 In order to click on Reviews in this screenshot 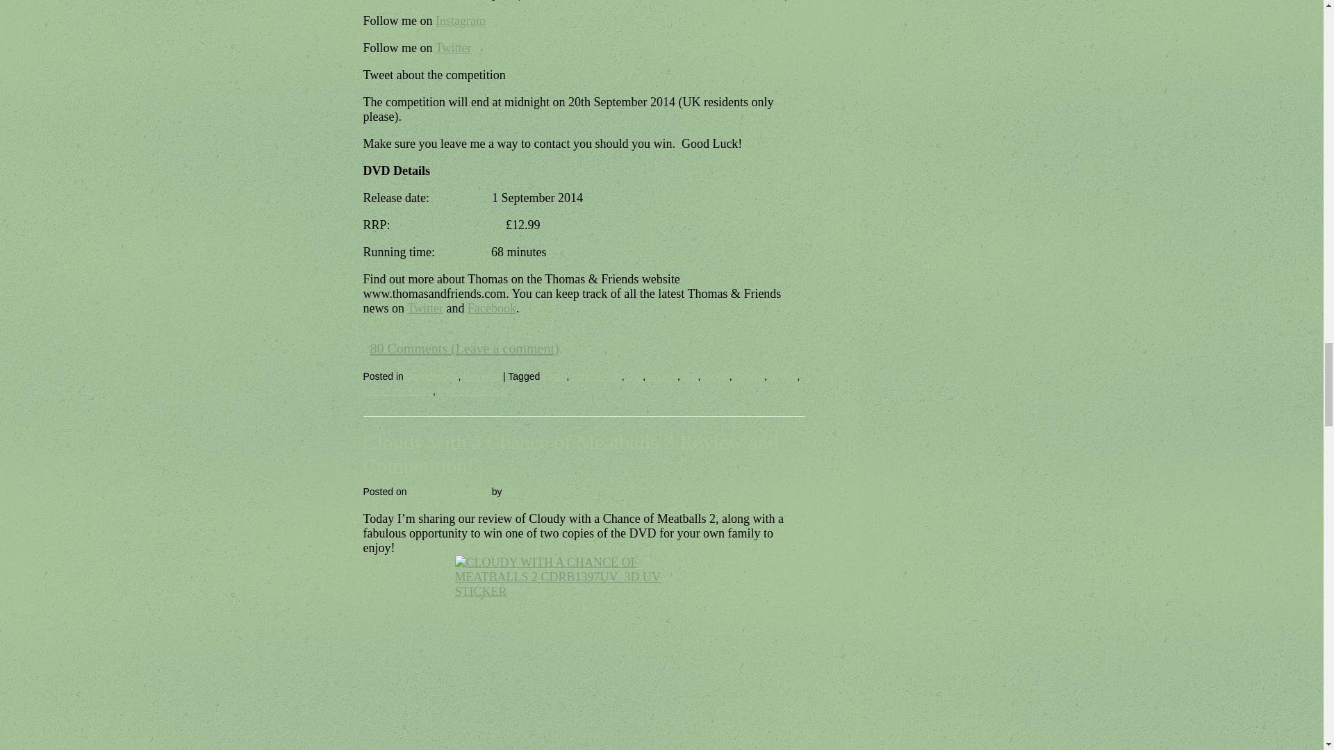, I will do `click(481, 376)`.